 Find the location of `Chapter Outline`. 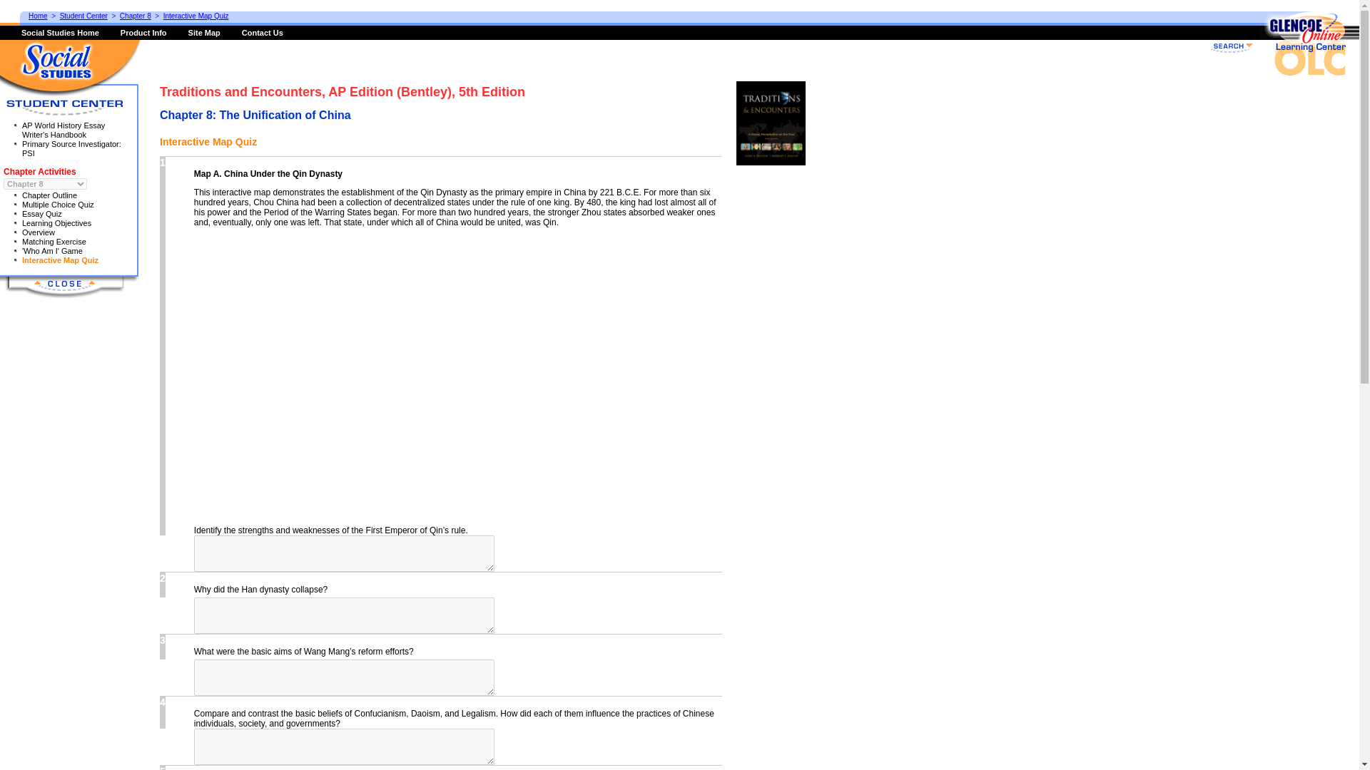

Chapter Outline is located at coordinates (49, 195).